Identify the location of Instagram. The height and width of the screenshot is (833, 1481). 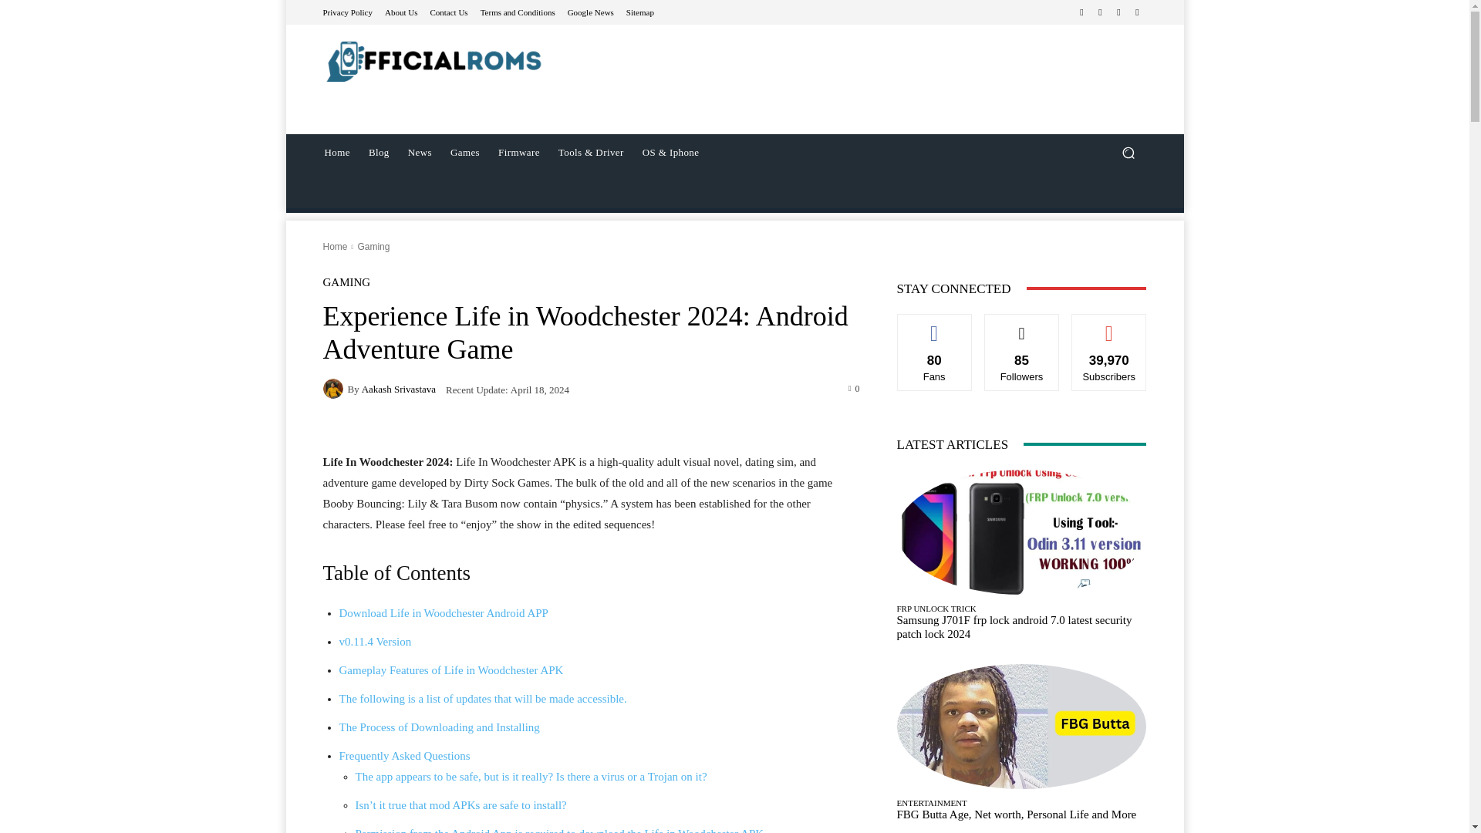
(1100, 12).